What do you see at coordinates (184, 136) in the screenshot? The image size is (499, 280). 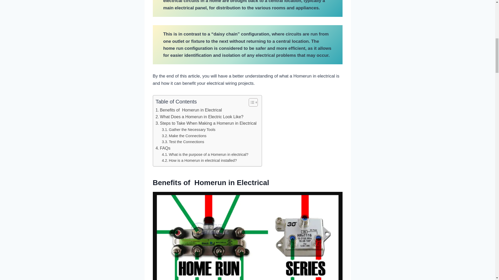 I see `Make the Connections` at bounding box center [184, 136].